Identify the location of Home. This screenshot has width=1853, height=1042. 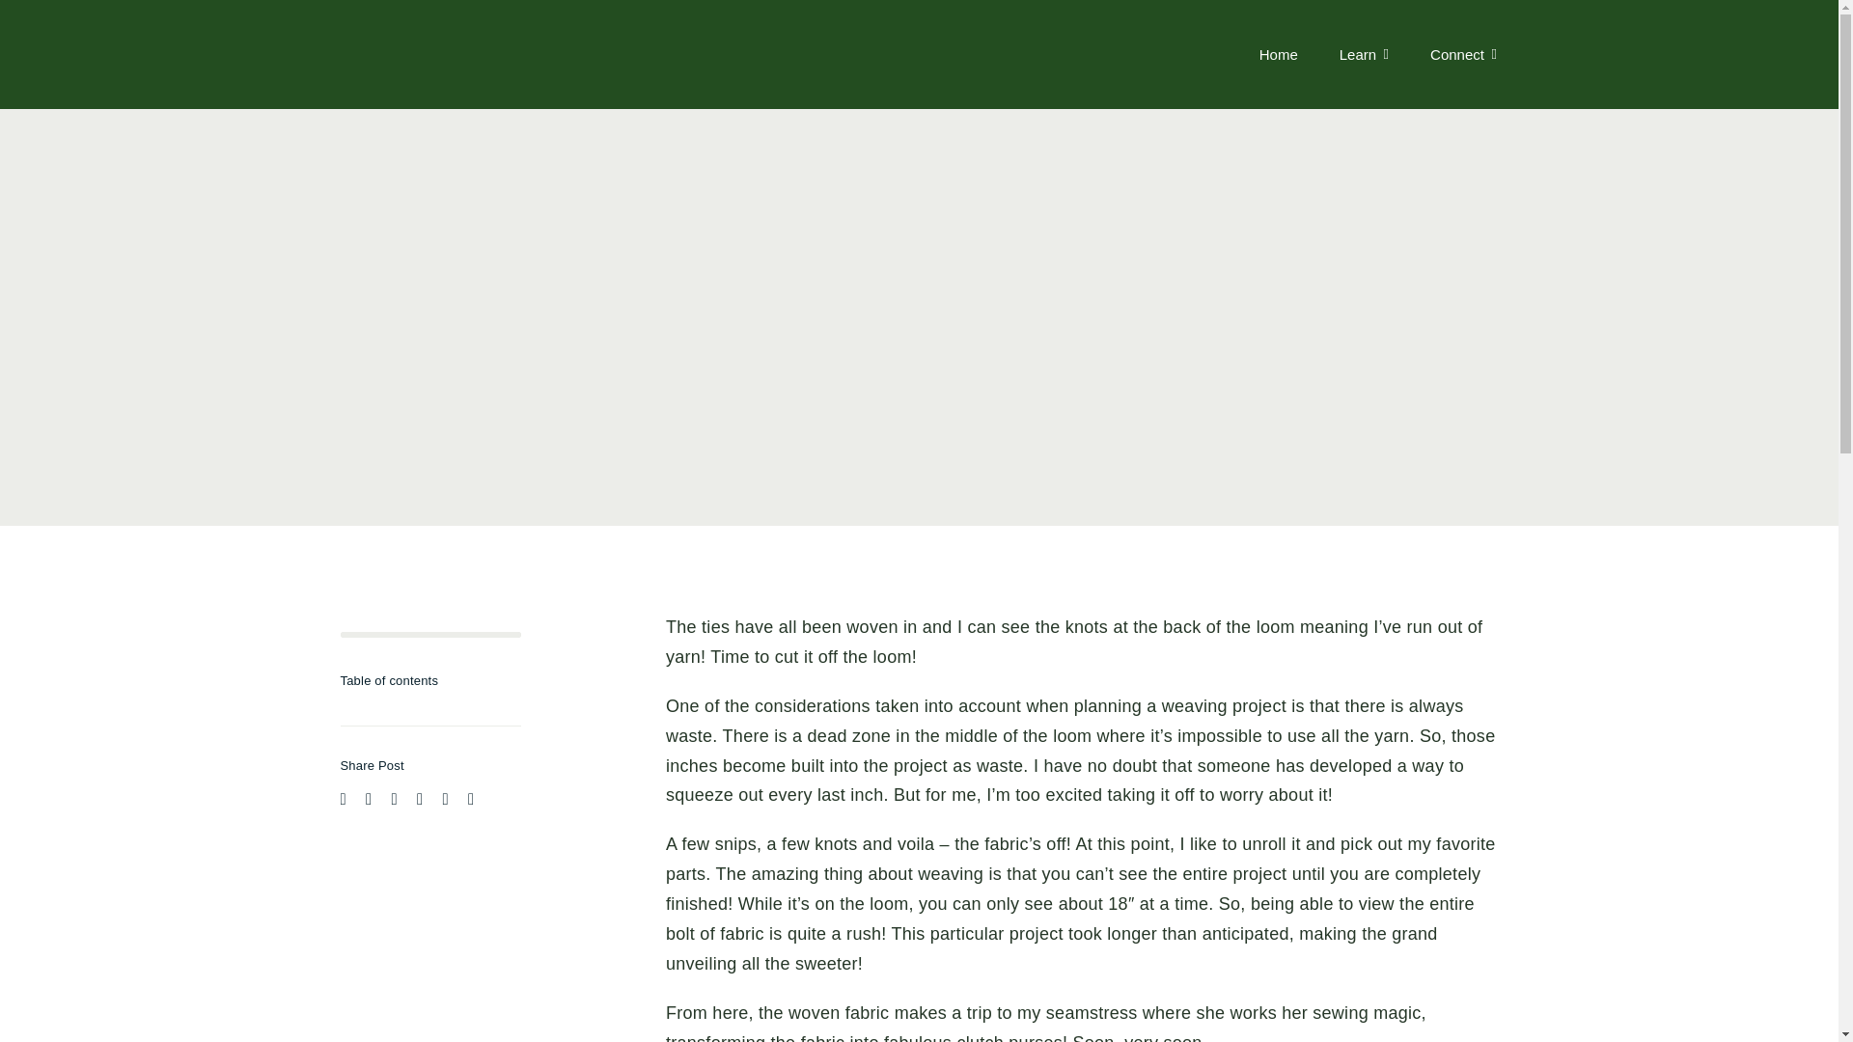
(1279, 54).